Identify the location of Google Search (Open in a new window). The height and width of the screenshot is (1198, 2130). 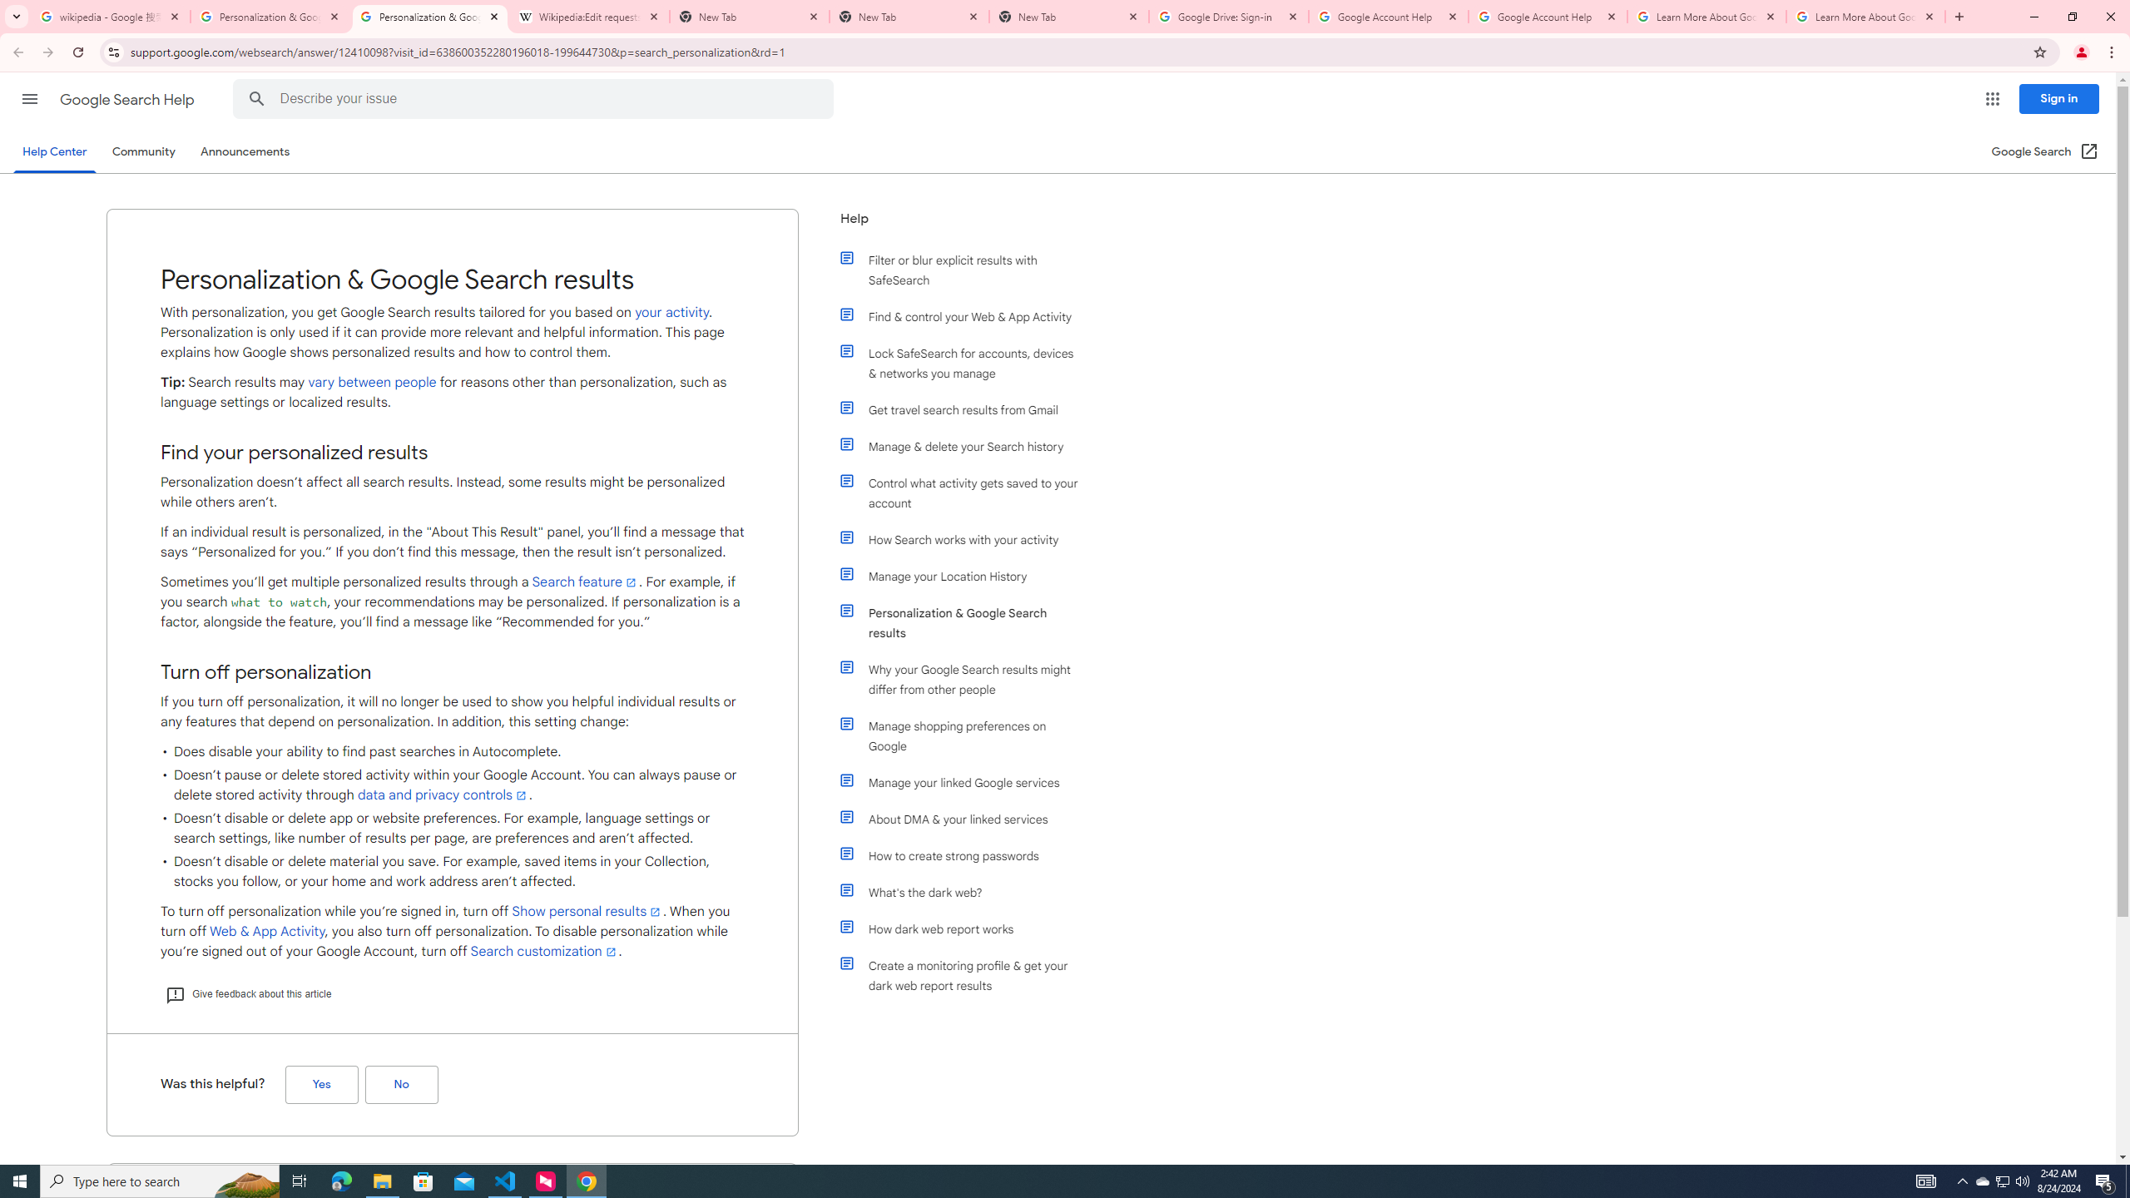
(2045, 151).